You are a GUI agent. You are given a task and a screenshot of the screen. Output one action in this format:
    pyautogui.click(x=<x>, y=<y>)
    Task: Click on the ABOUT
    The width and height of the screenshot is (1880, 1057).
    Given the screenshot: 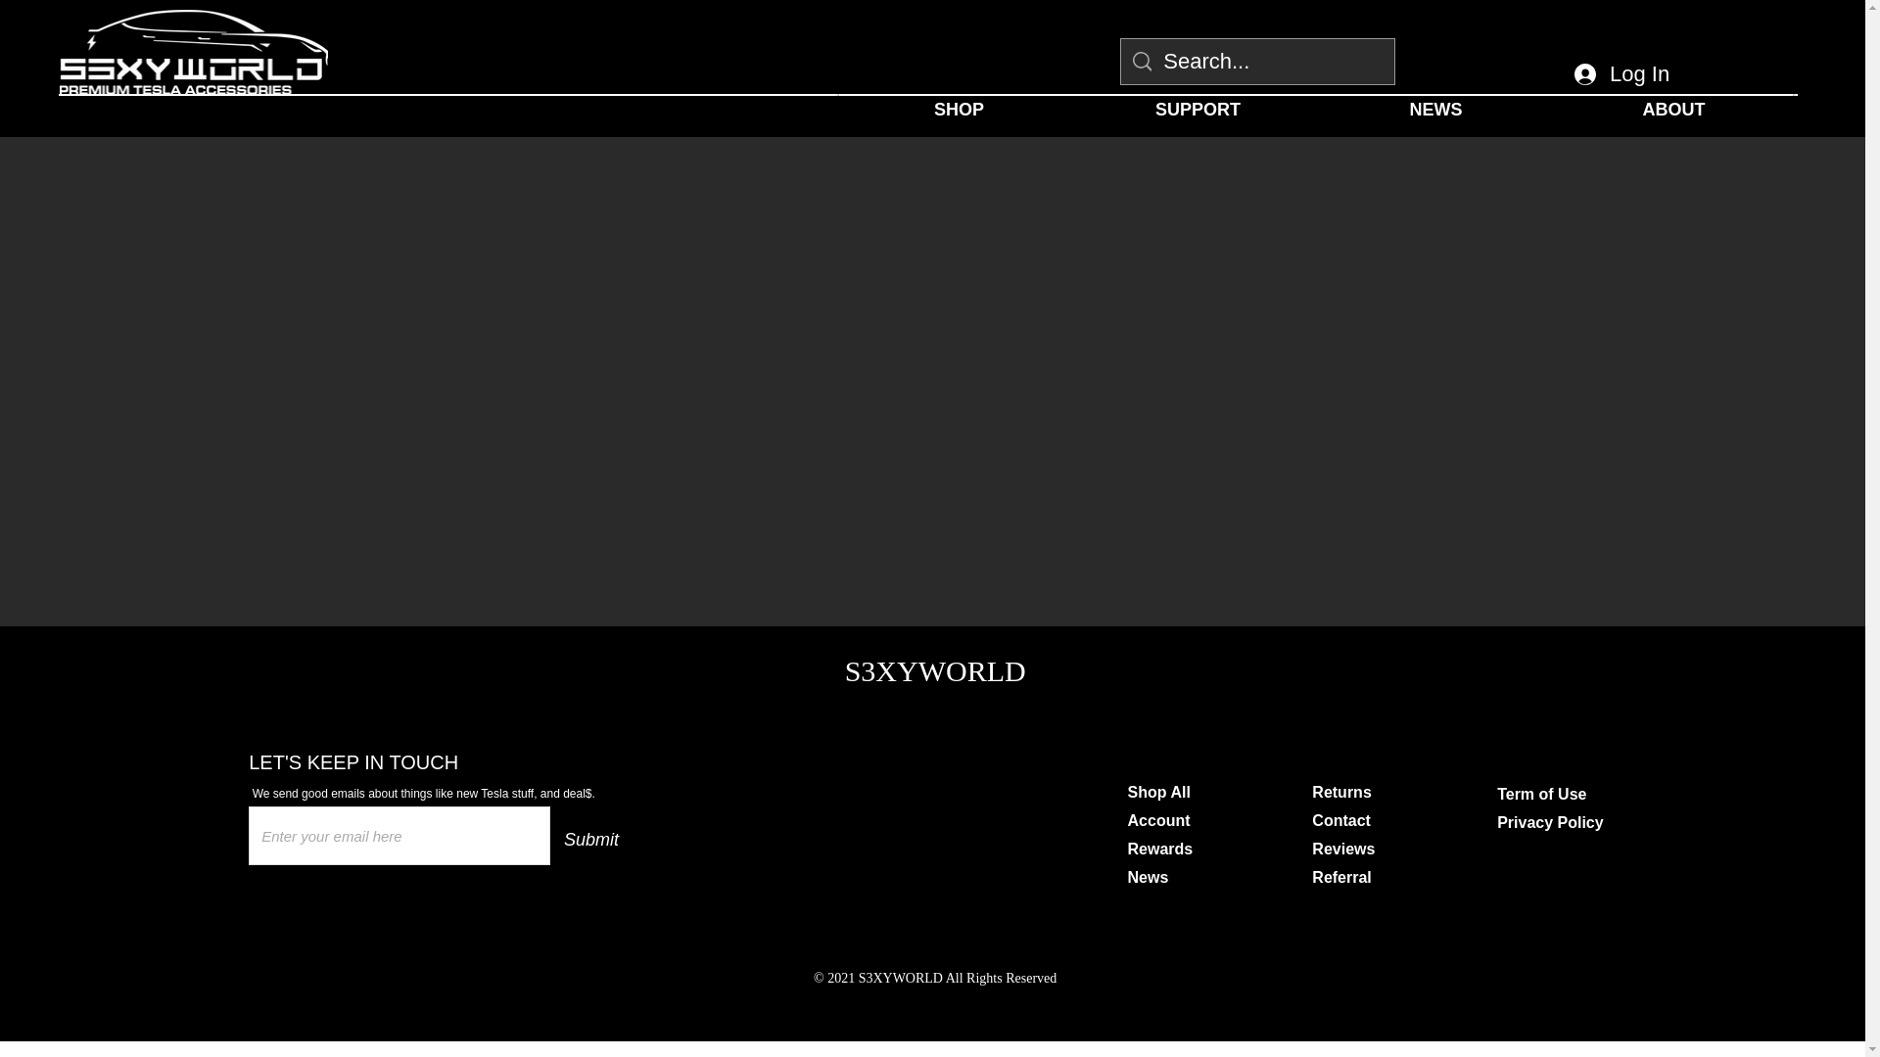 What is the action you would take?
    pyautogui.click(x=1673, y=110)
    